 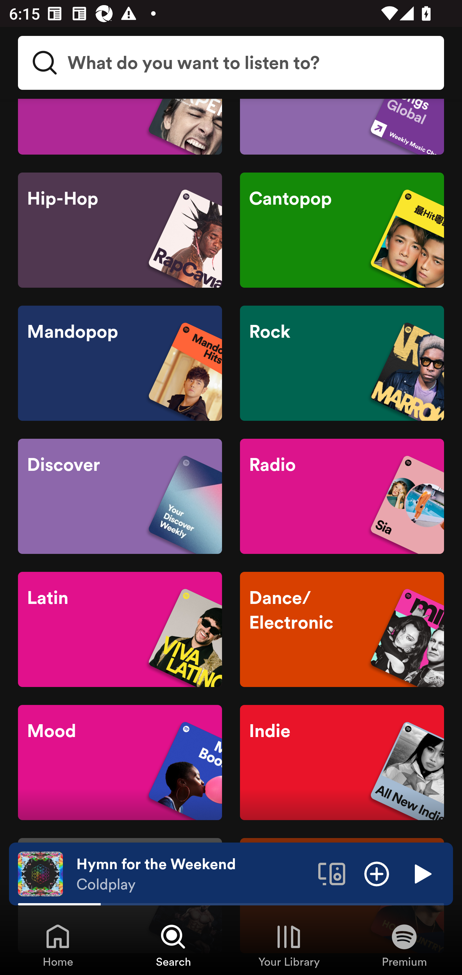 What do you see at coordinates (120, 363) in the screenshot?
I see `Mandopop` at bounding box center [120, 363].